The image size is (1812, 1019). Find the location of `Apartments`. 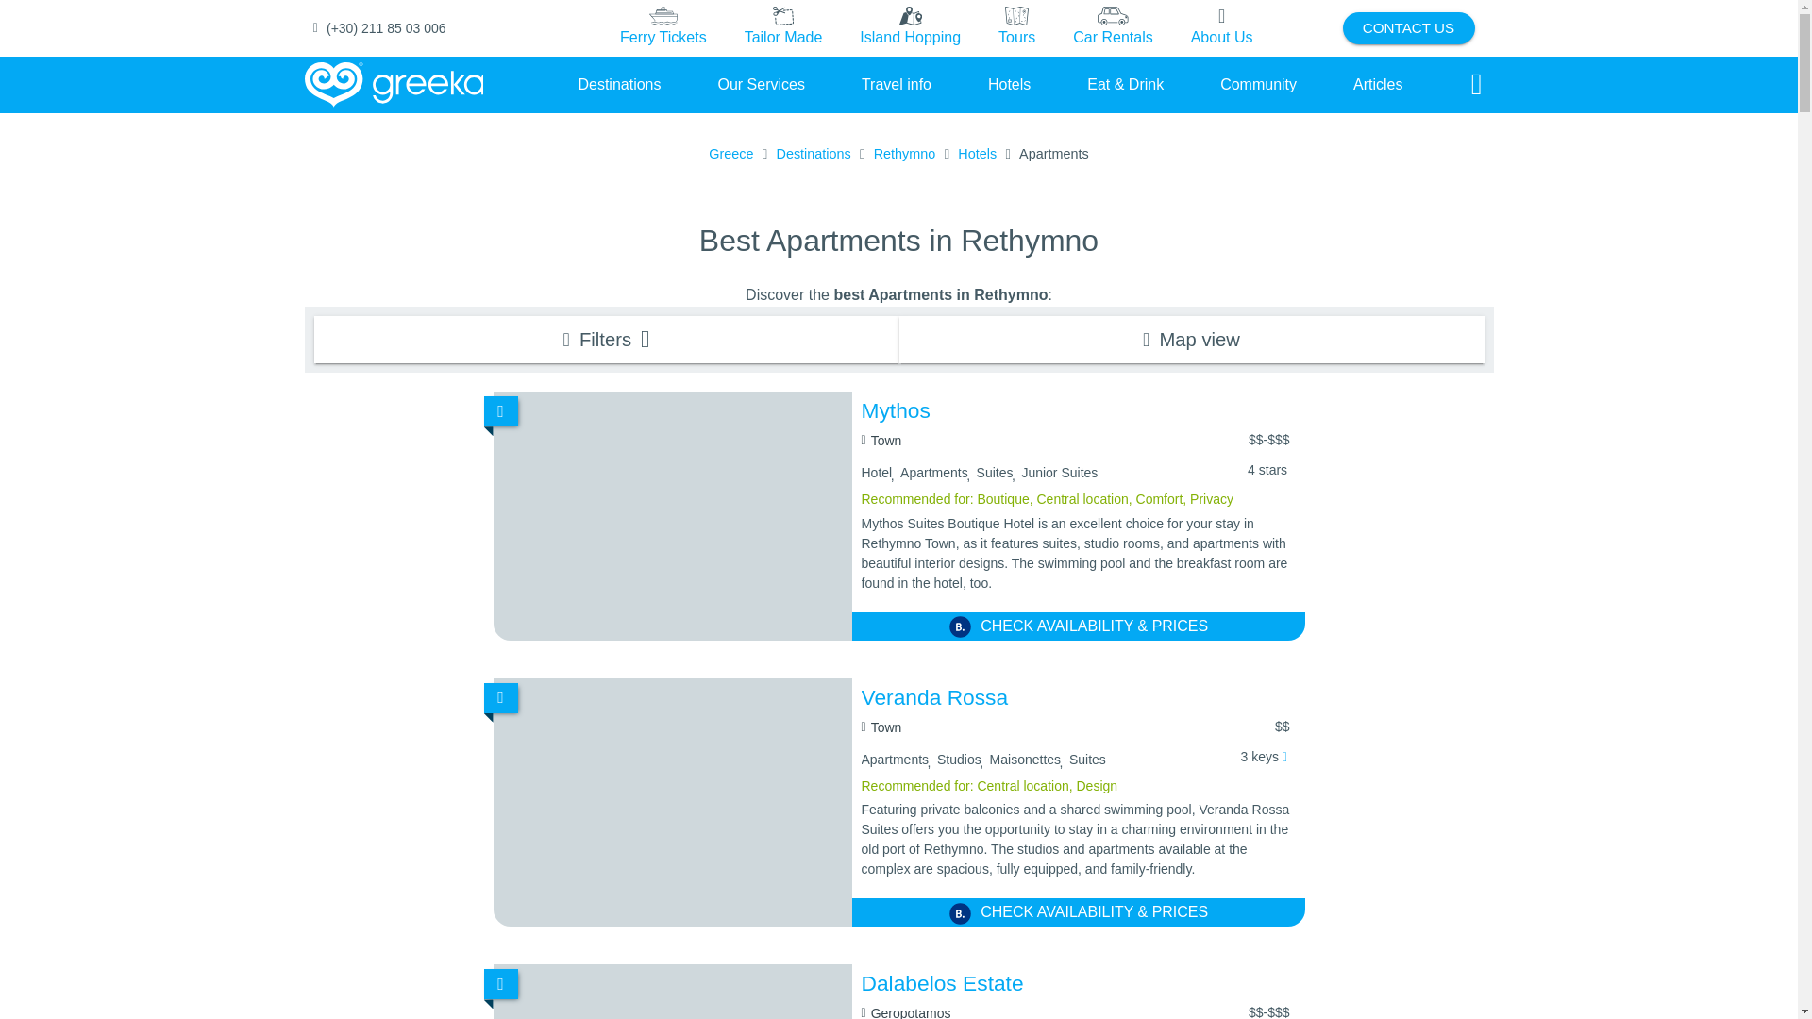

Apartments is located at coordinates (1053, 154).